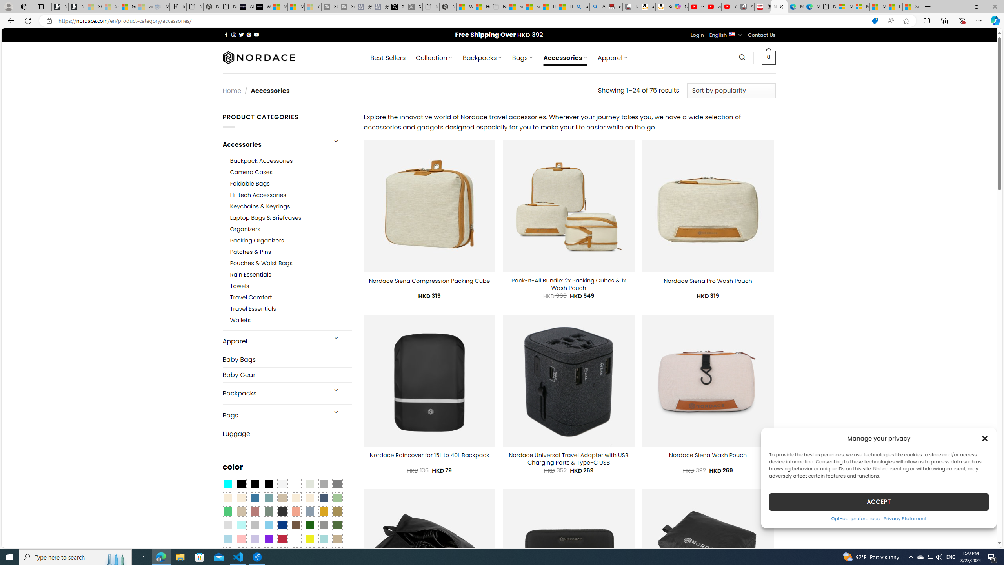  Describe the element at coordinates (708, 281) in the screenshot. I see `Nordace Siena Pro Wash Pouch` at that location.